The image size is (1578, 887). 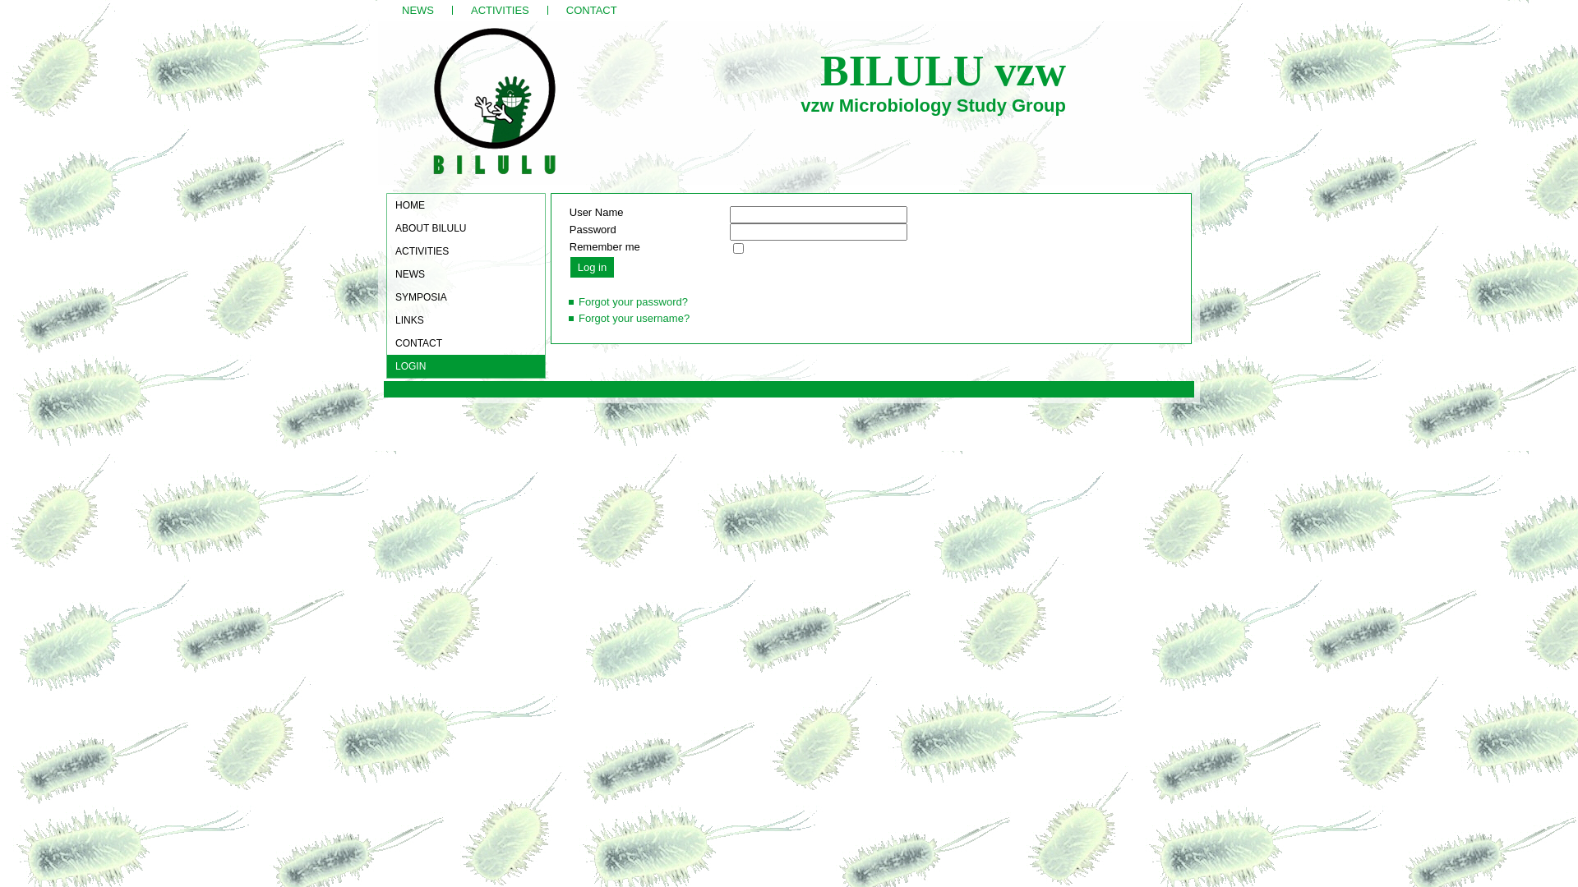 I want to click on NEWS, so click(x=418, y=10).